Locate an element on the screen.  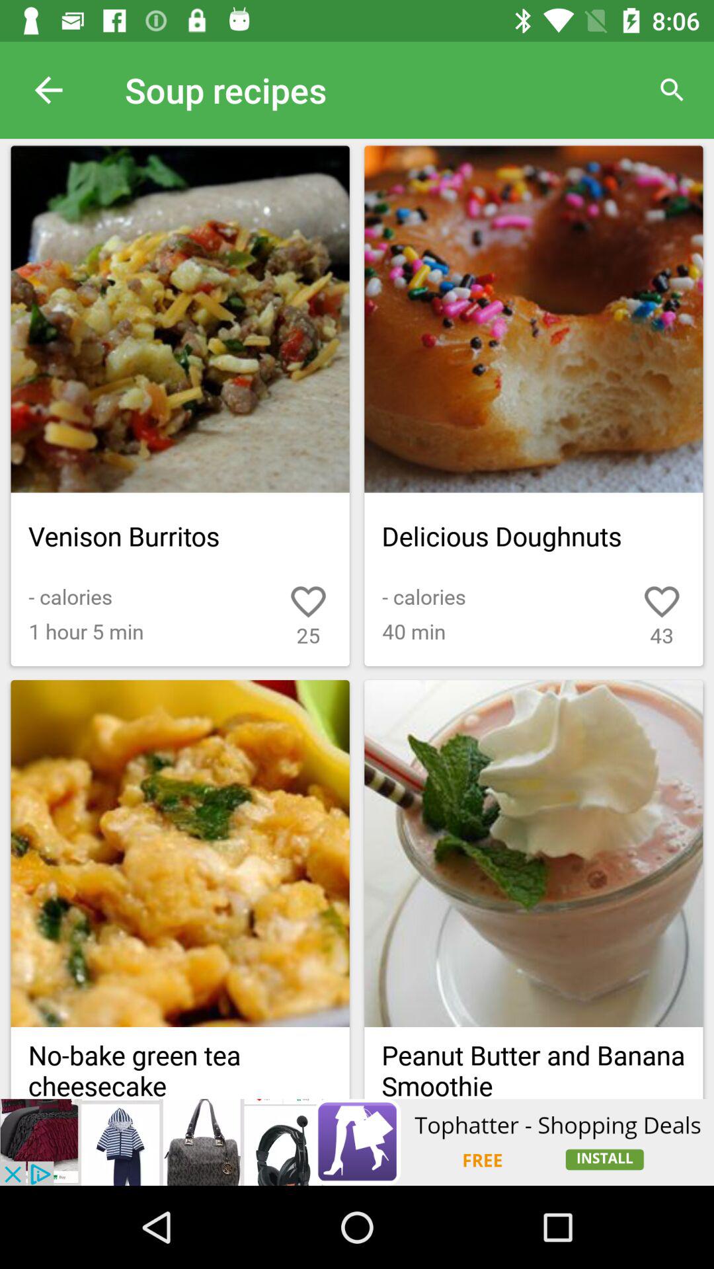
select the text which is below to the second row first column image is located at coordinates (180, 1063).